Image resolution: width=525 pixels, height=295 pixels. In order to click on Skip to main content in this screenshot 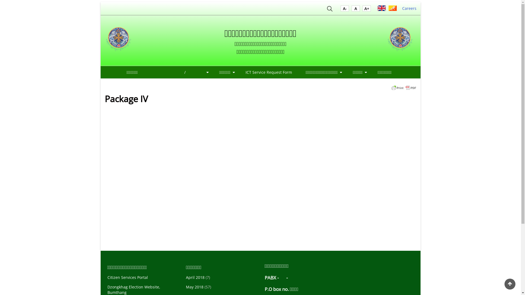, I will do `click(0, 0)`.